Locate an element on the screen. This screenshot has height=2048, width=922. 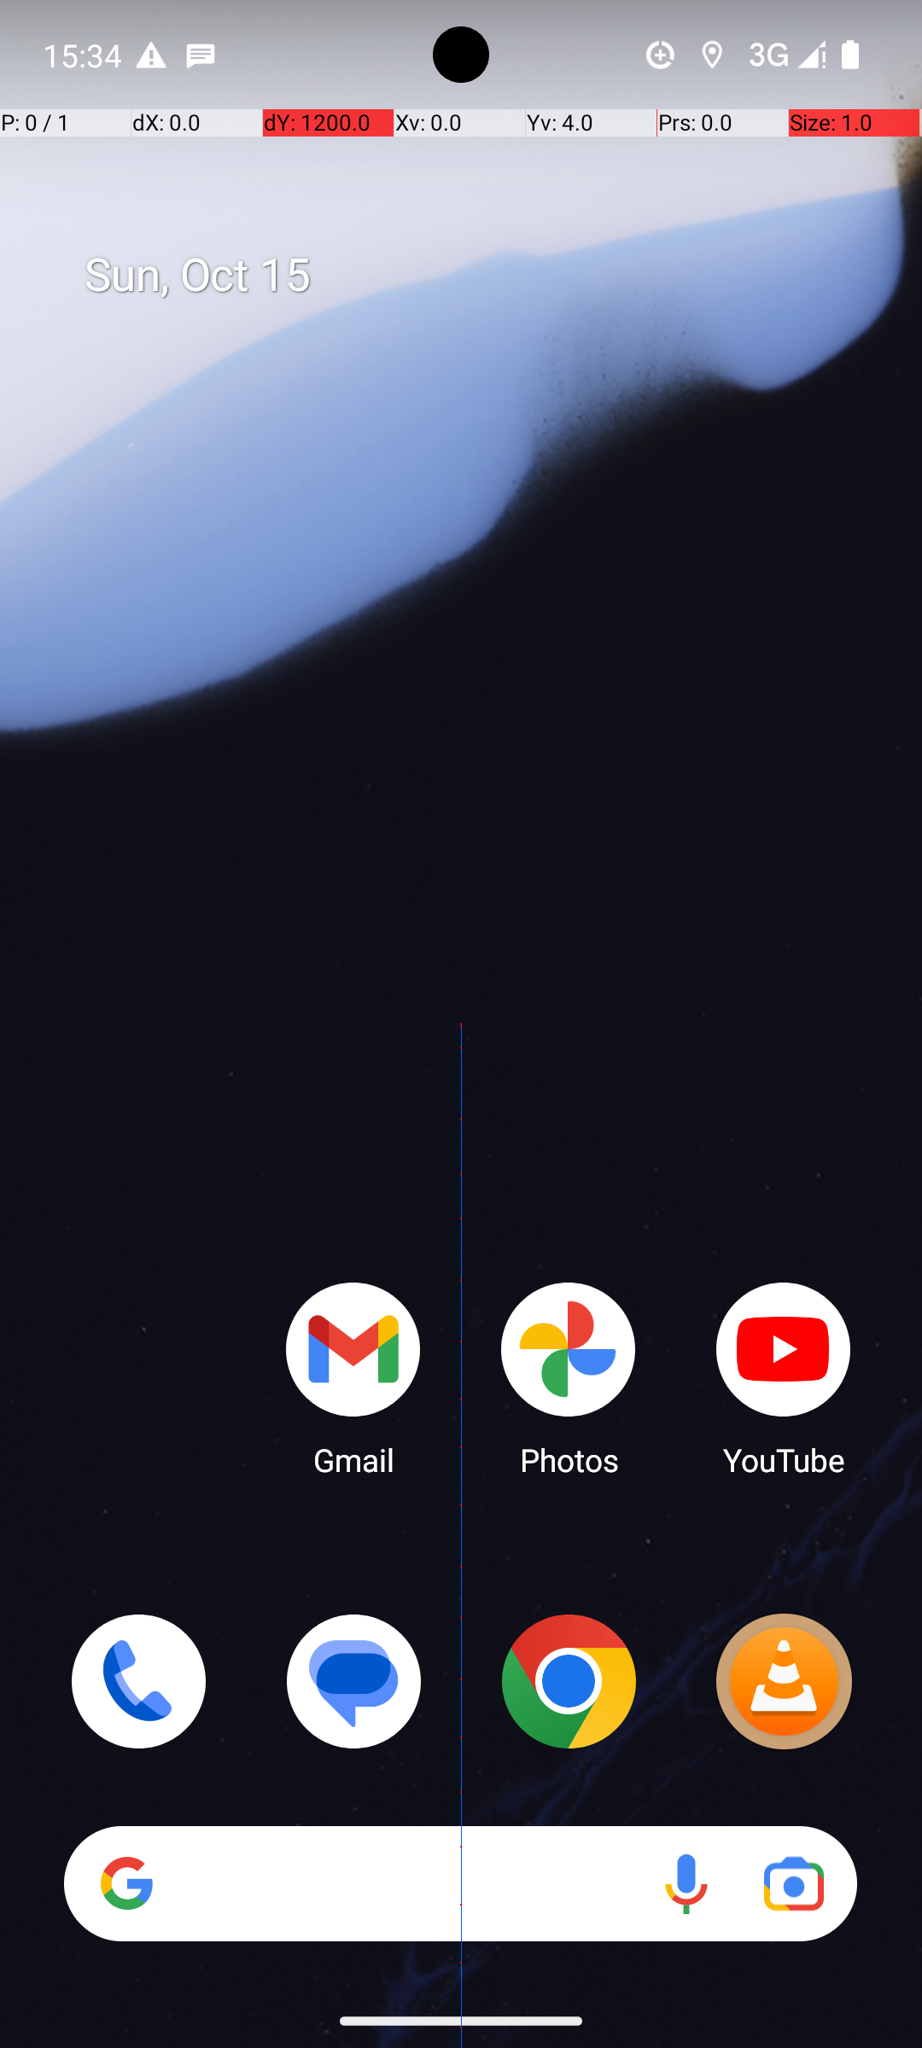
Gmail is located at coordinates (353, 1378).